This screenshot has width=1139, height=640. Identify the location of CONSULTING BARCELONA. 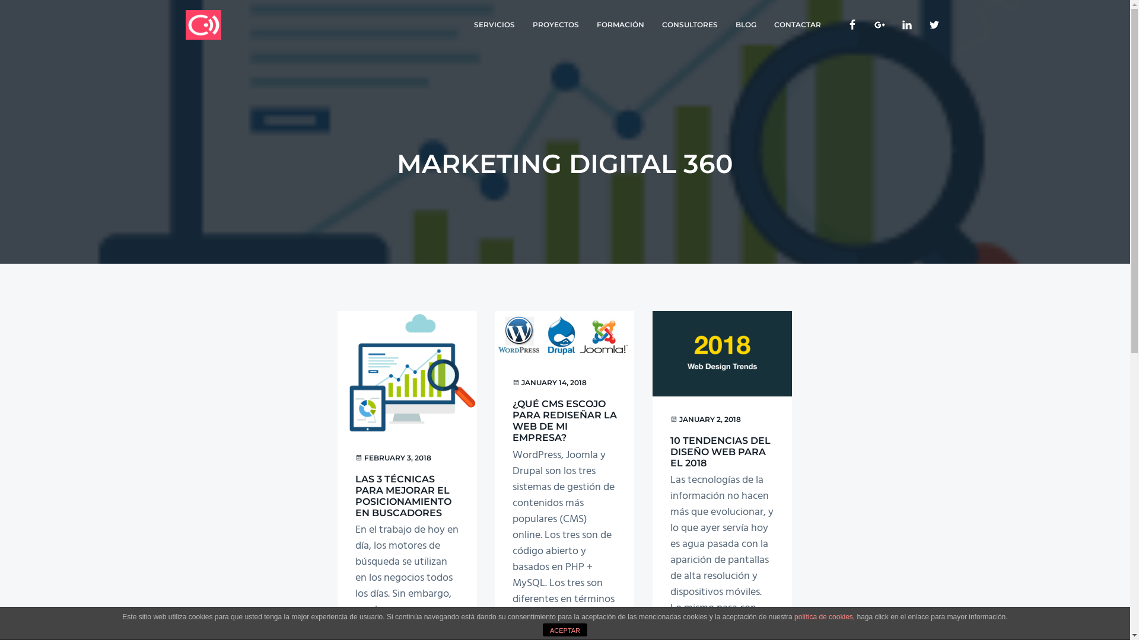
(254, 44).